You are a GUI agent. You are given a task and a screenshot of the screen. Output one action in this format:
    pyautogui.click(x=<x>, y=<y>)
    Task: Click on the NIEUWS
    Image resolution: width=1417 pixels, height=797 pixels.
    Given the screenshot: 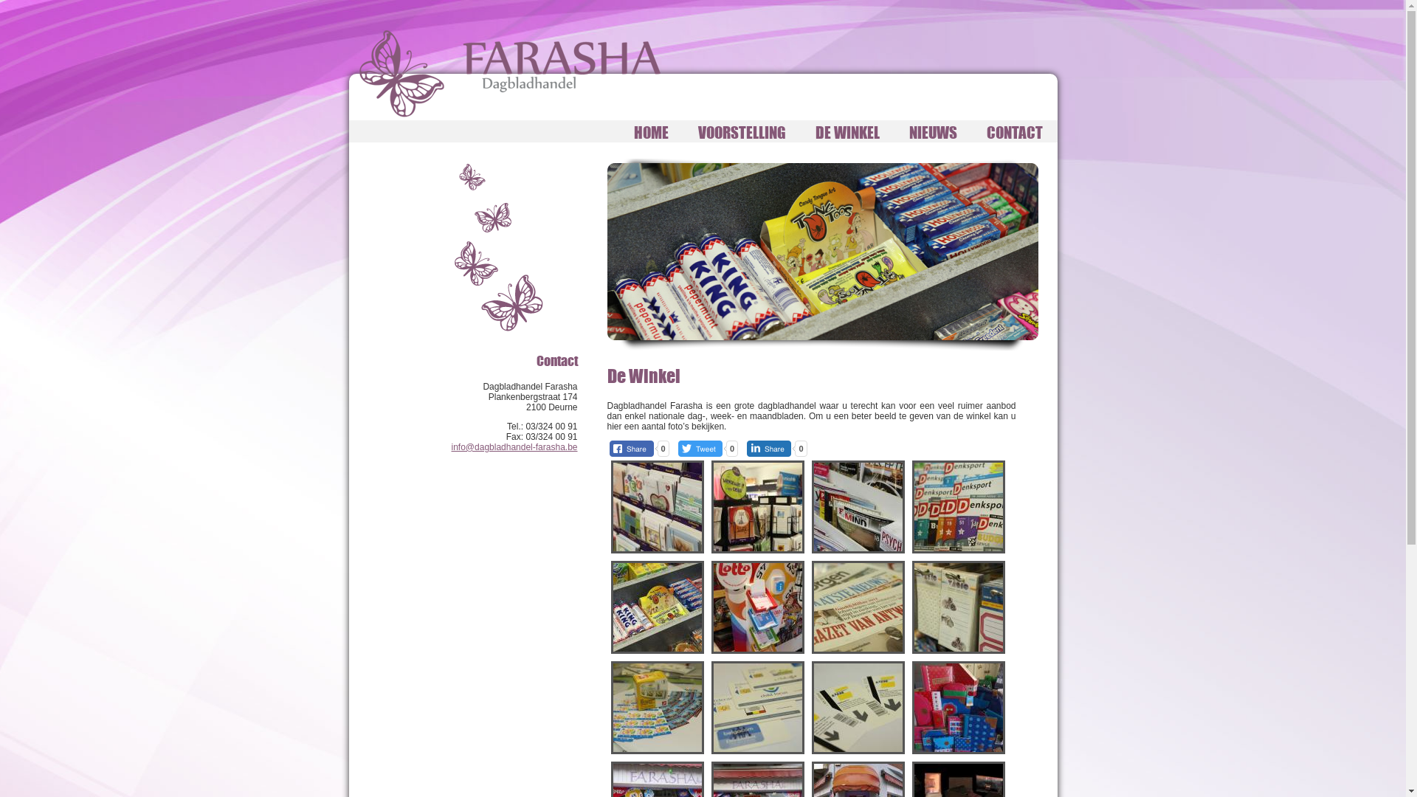 What is the action you would take?
    pyautogui.click(x=933, y=132)
    